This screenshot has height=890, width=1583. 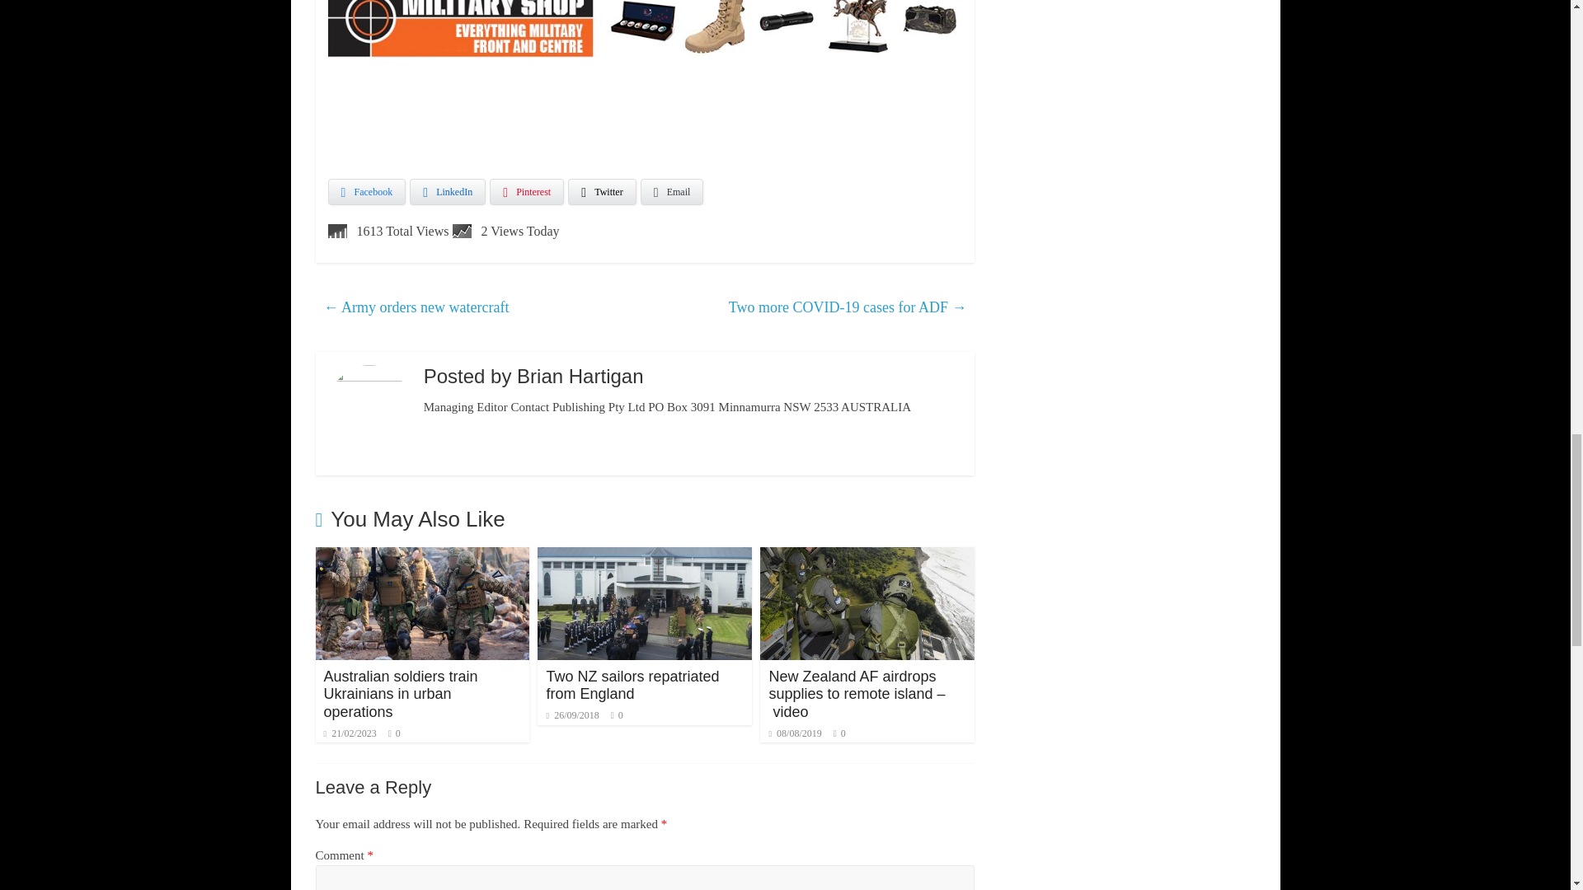 What do you see at coordinates (367, 192) in the screenshot?
I see `Facebook` at bounding box center [367, 192].